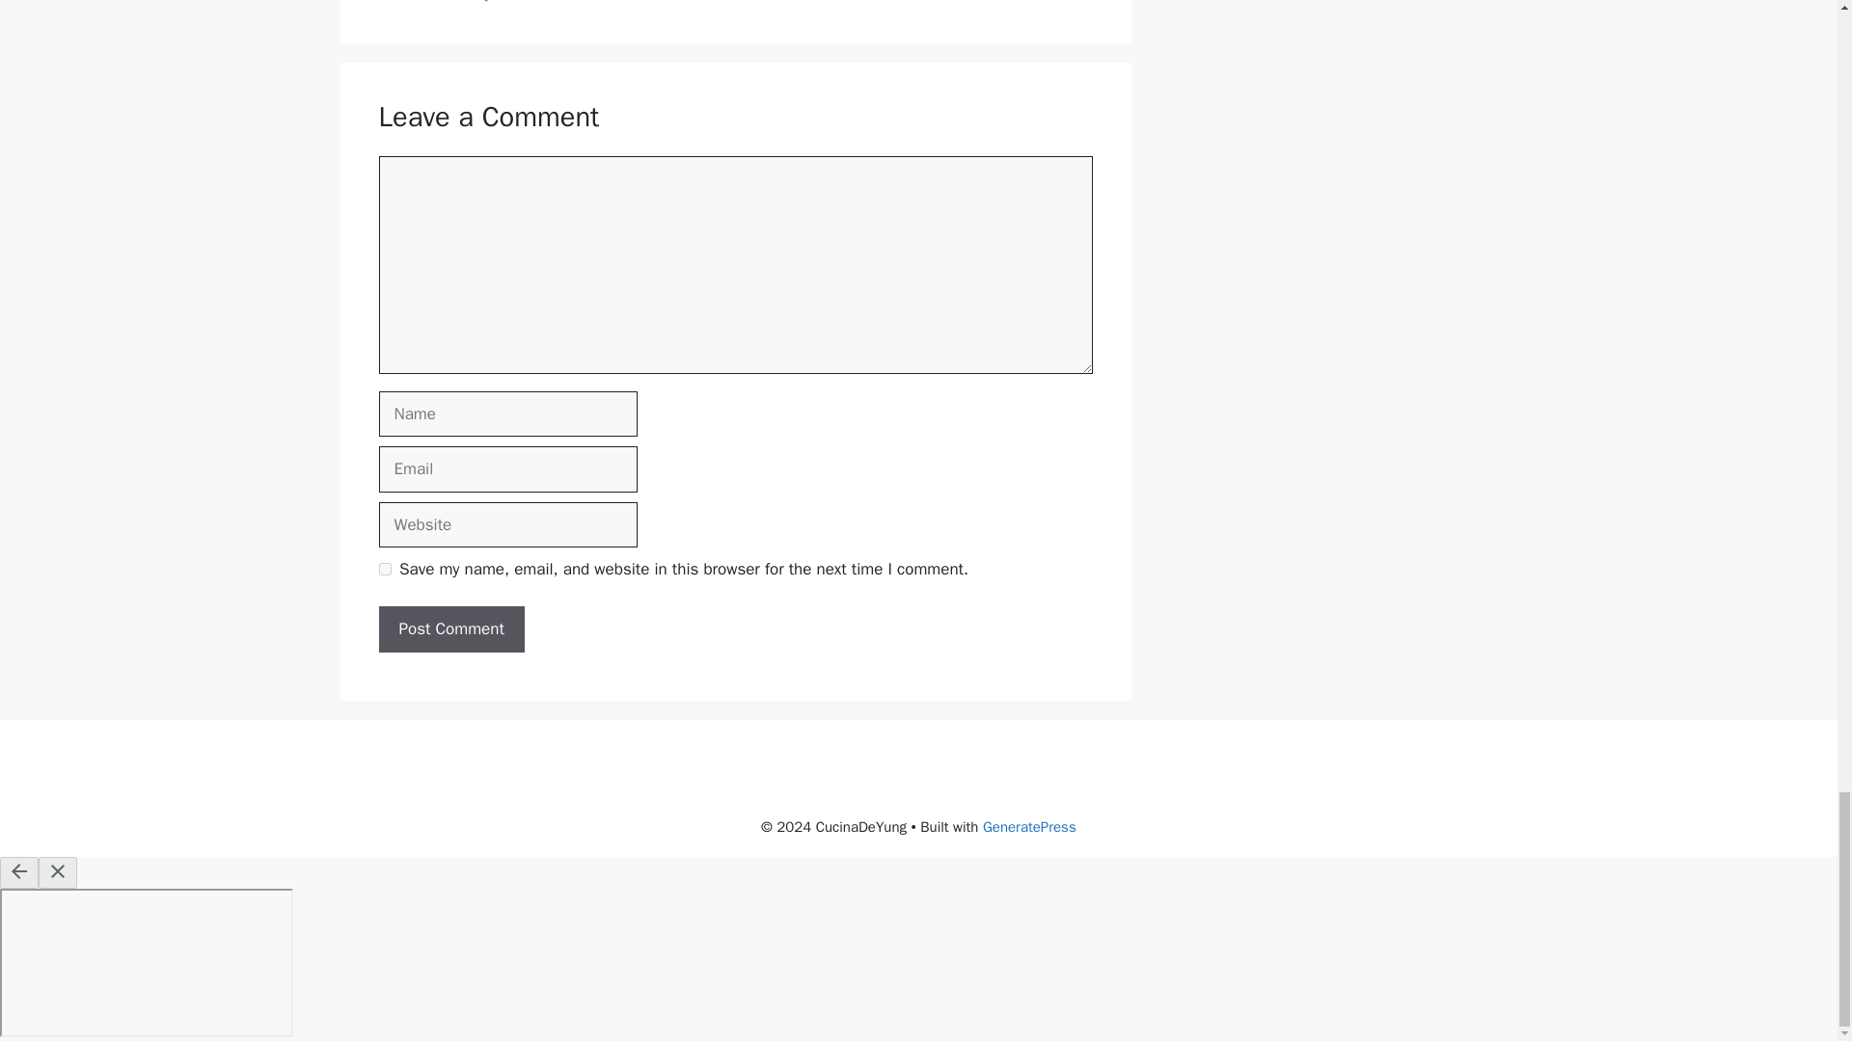  What do you see at coordinates (494, 2) in the screenshot?
I see `All-American Quinoa Chili Fries` at bounding box center [494, 2].